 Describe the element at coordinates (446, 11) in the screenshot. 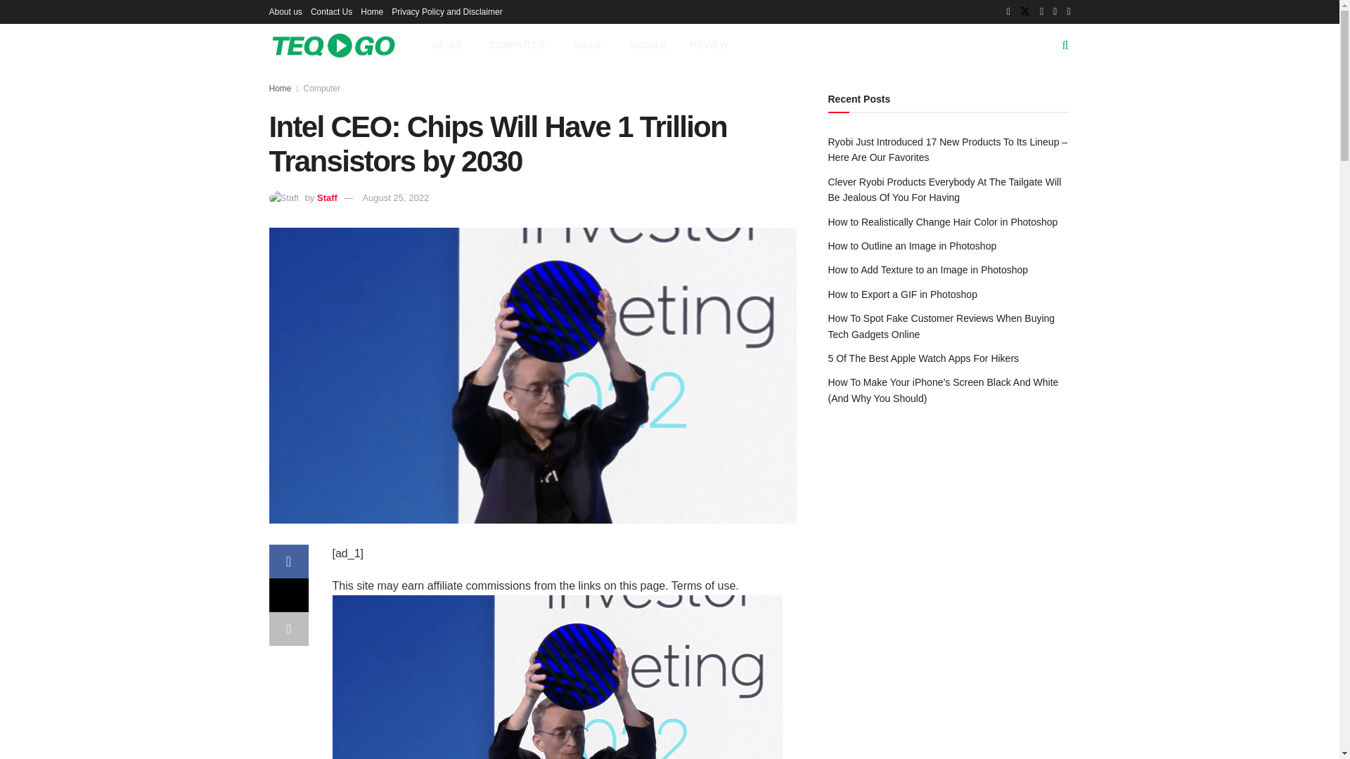

I see `Privacy Policy and Disclaimer` at that location.